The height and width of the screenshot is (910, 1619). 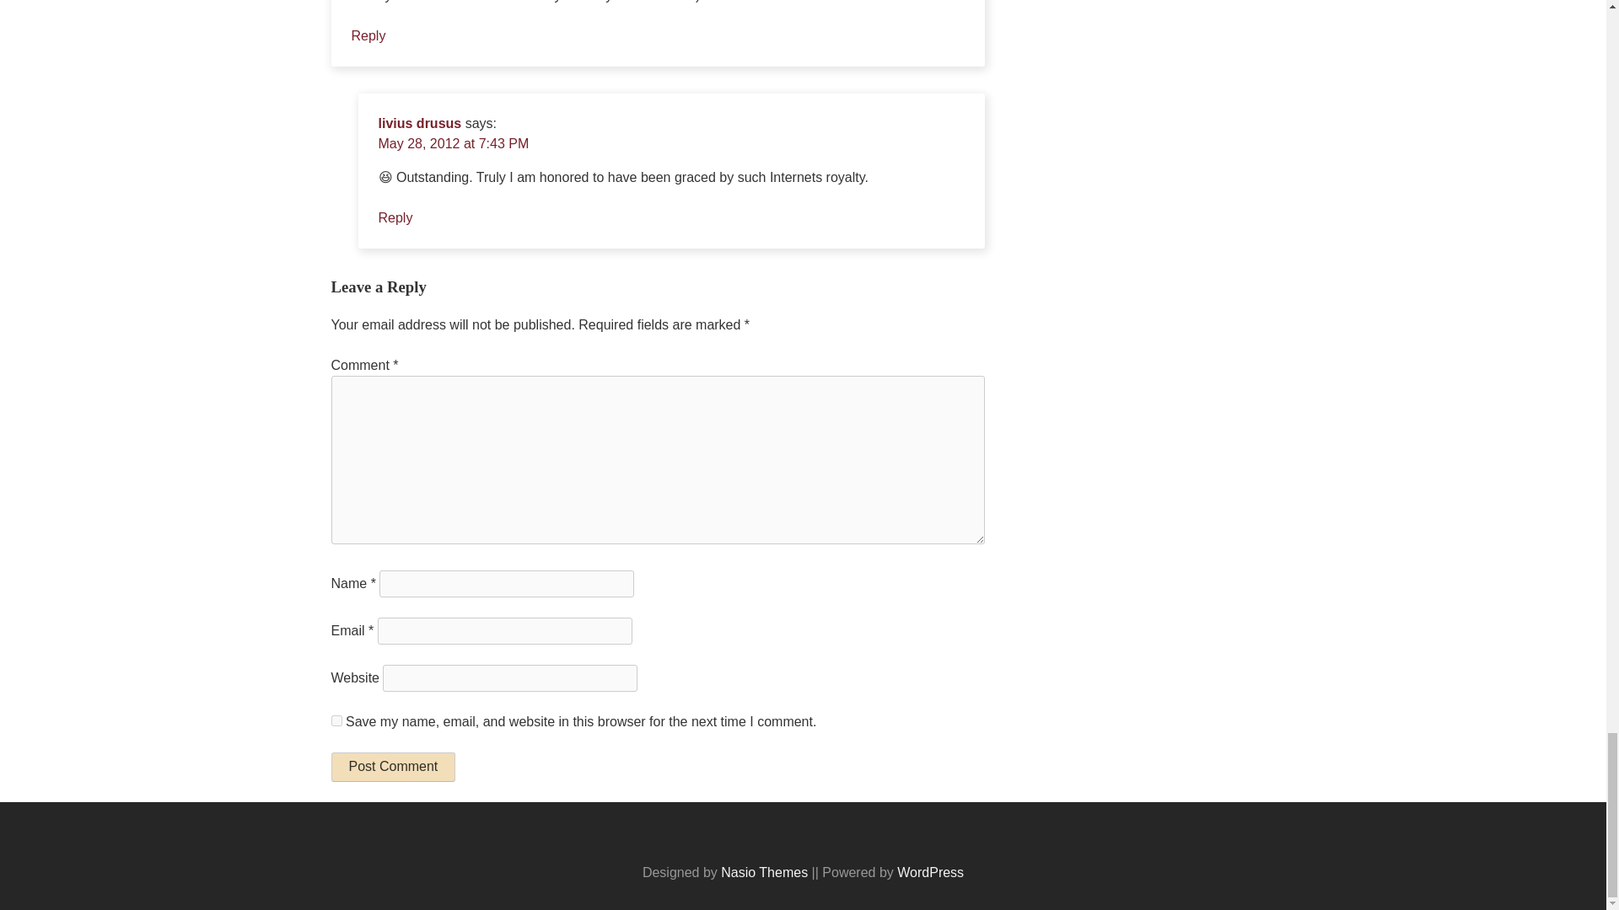 What do you see at coordinates (392, 767) in the screenshot?
I see `Post Comment` at bounding box center [392, 767].